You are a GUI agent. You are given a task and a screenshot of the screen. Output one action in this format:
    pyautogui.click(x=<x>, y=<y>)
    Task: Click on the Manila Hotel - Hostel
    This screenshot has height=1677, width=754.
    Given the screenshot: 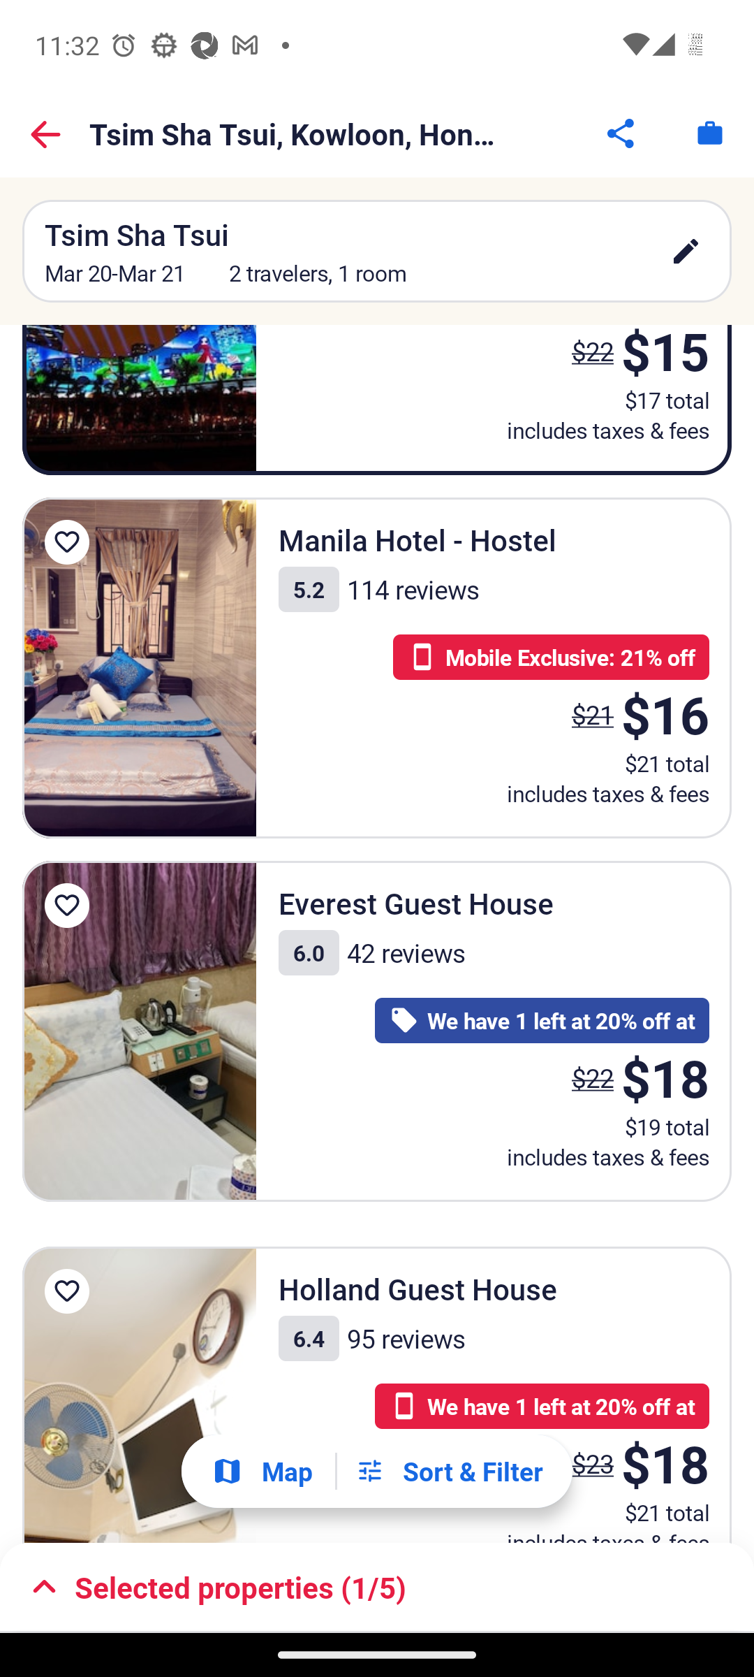 What is the action you would take?
    pyautogui.click(x=140, y=668)
    